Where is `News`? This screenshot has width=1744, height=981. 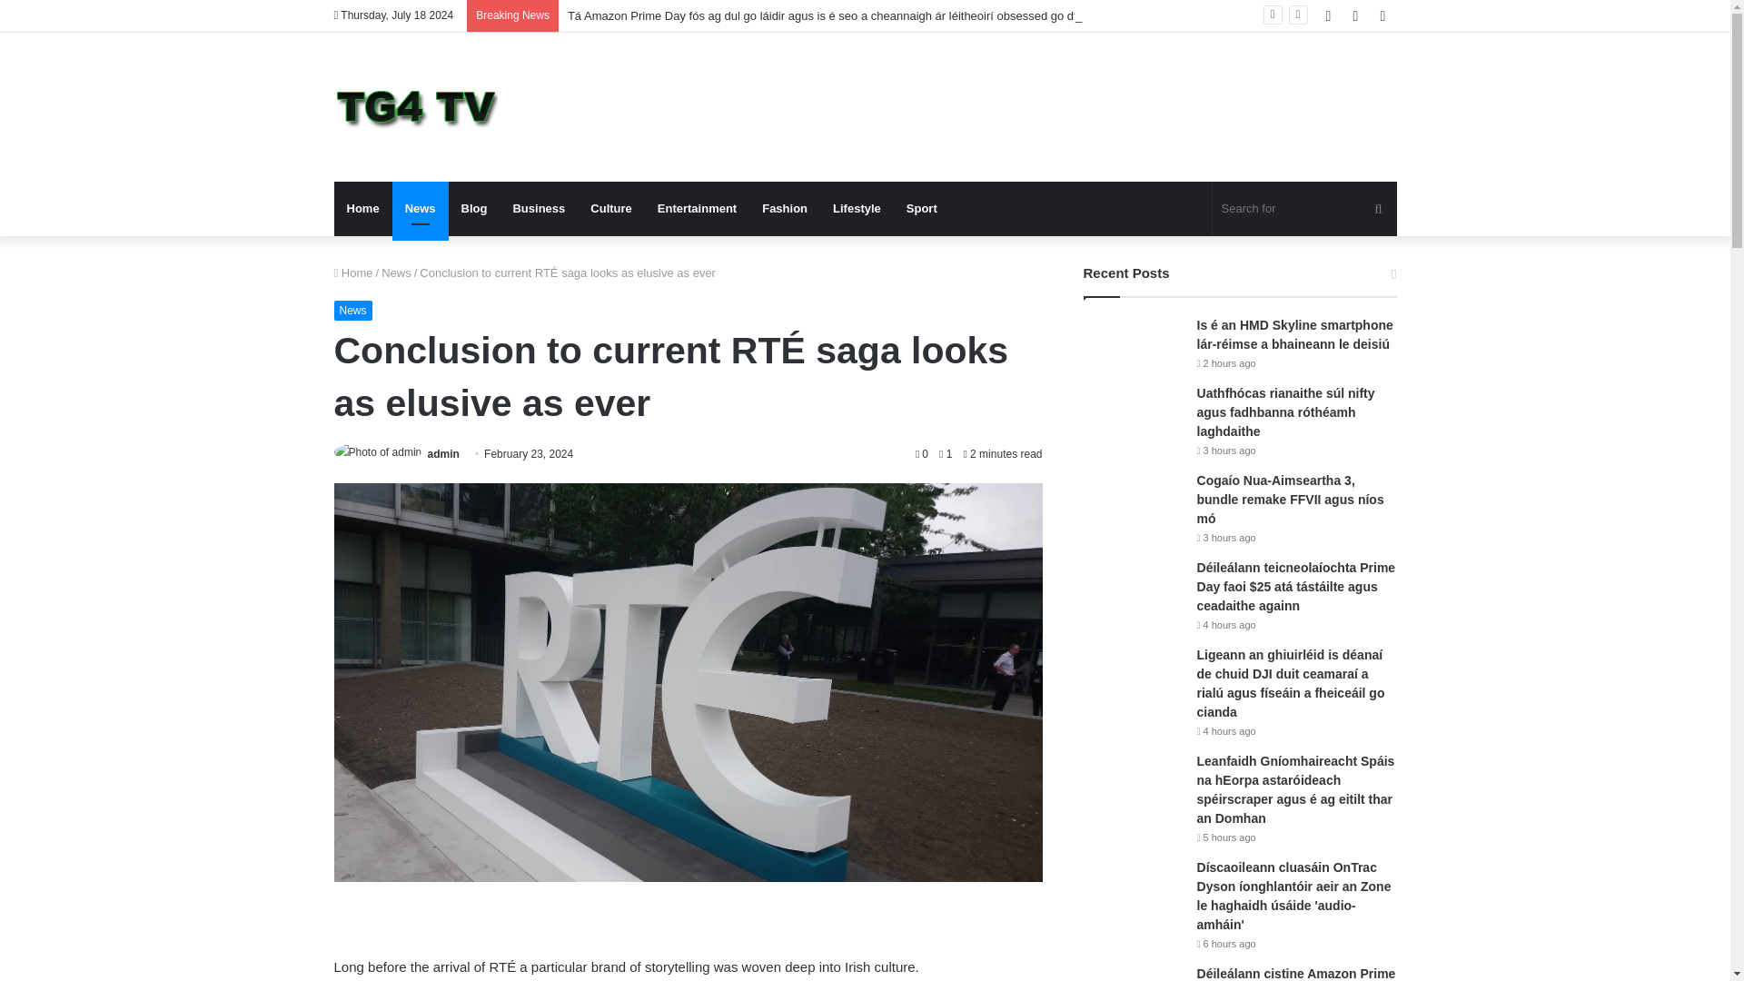 News is located at coordinates (420, 209).